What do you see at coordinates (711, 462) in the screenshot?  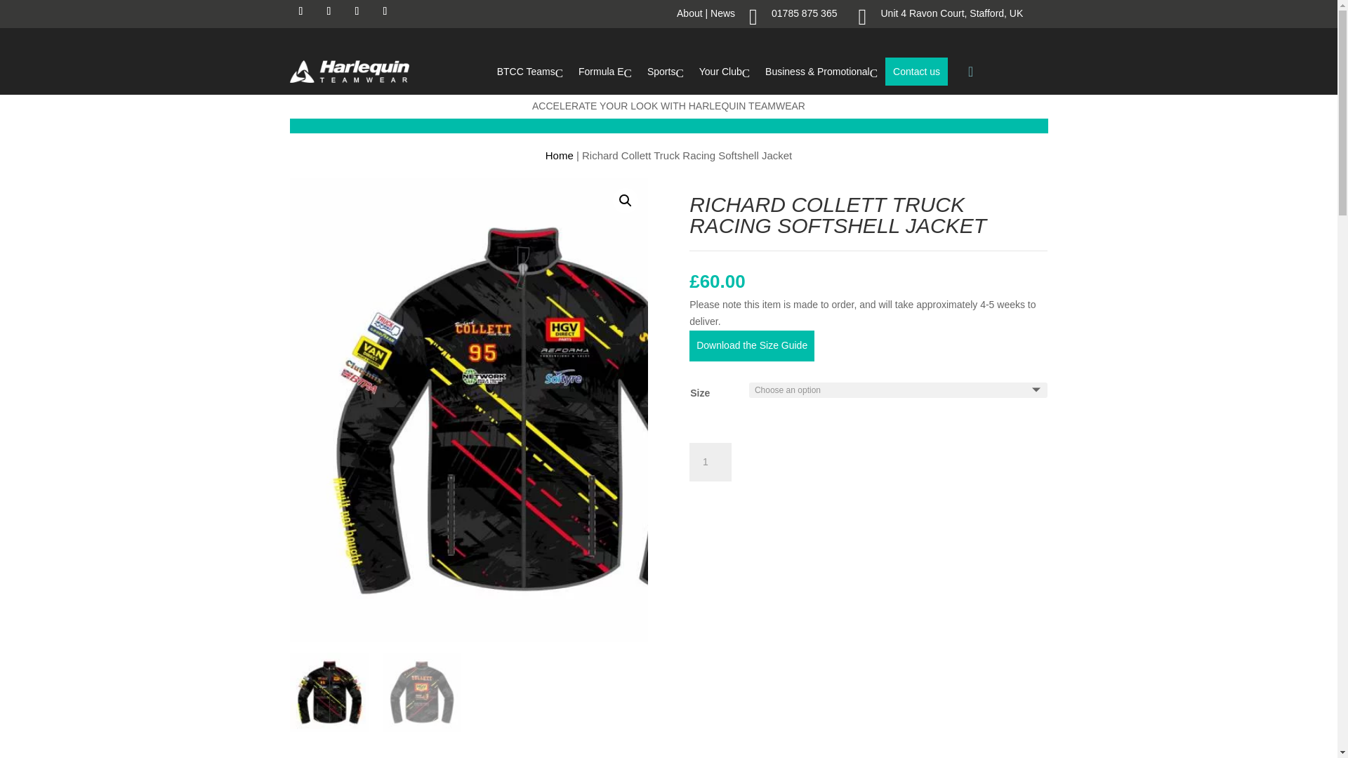 I see `1` at bounding box center [711, 462].